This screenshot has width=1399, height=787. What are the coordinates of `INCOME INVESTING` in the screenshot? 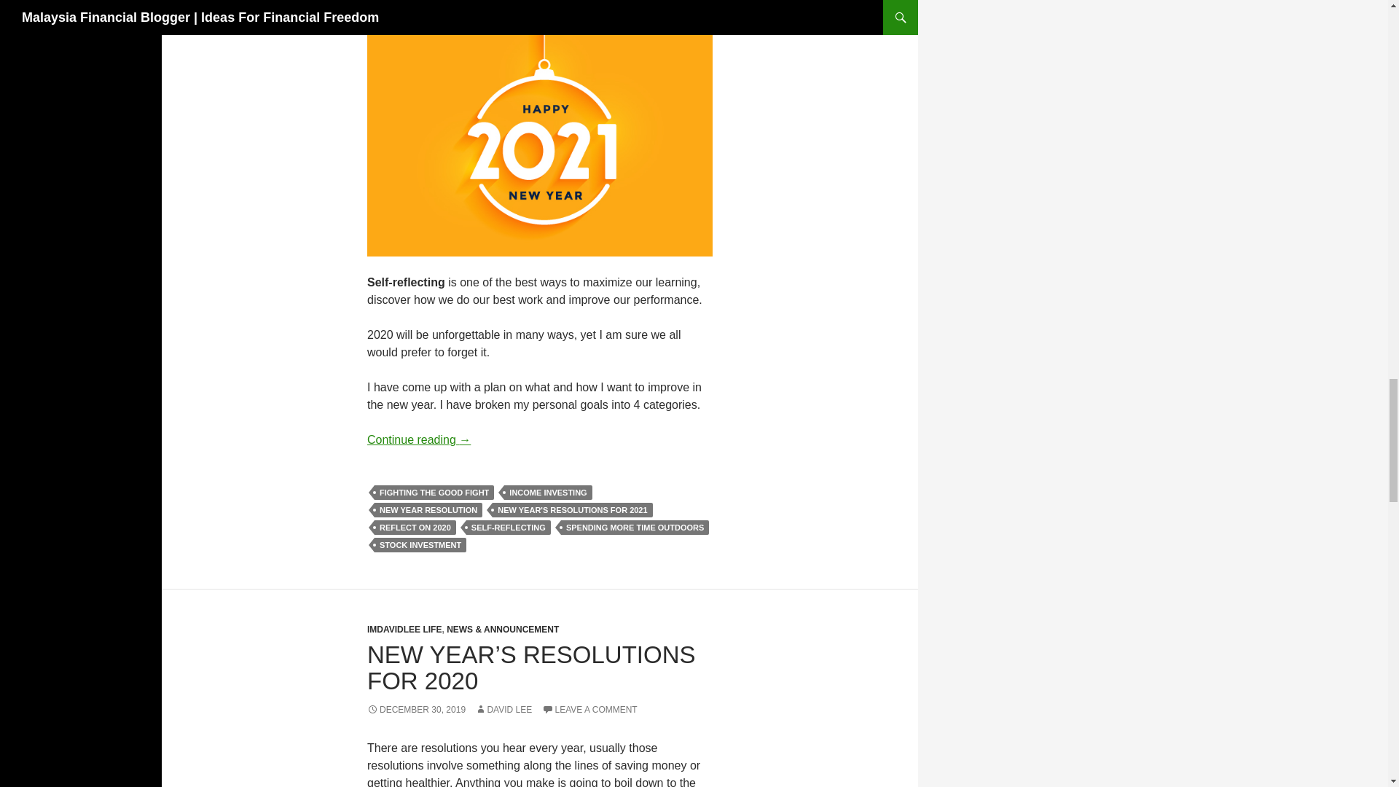 It's located at (548, 493).